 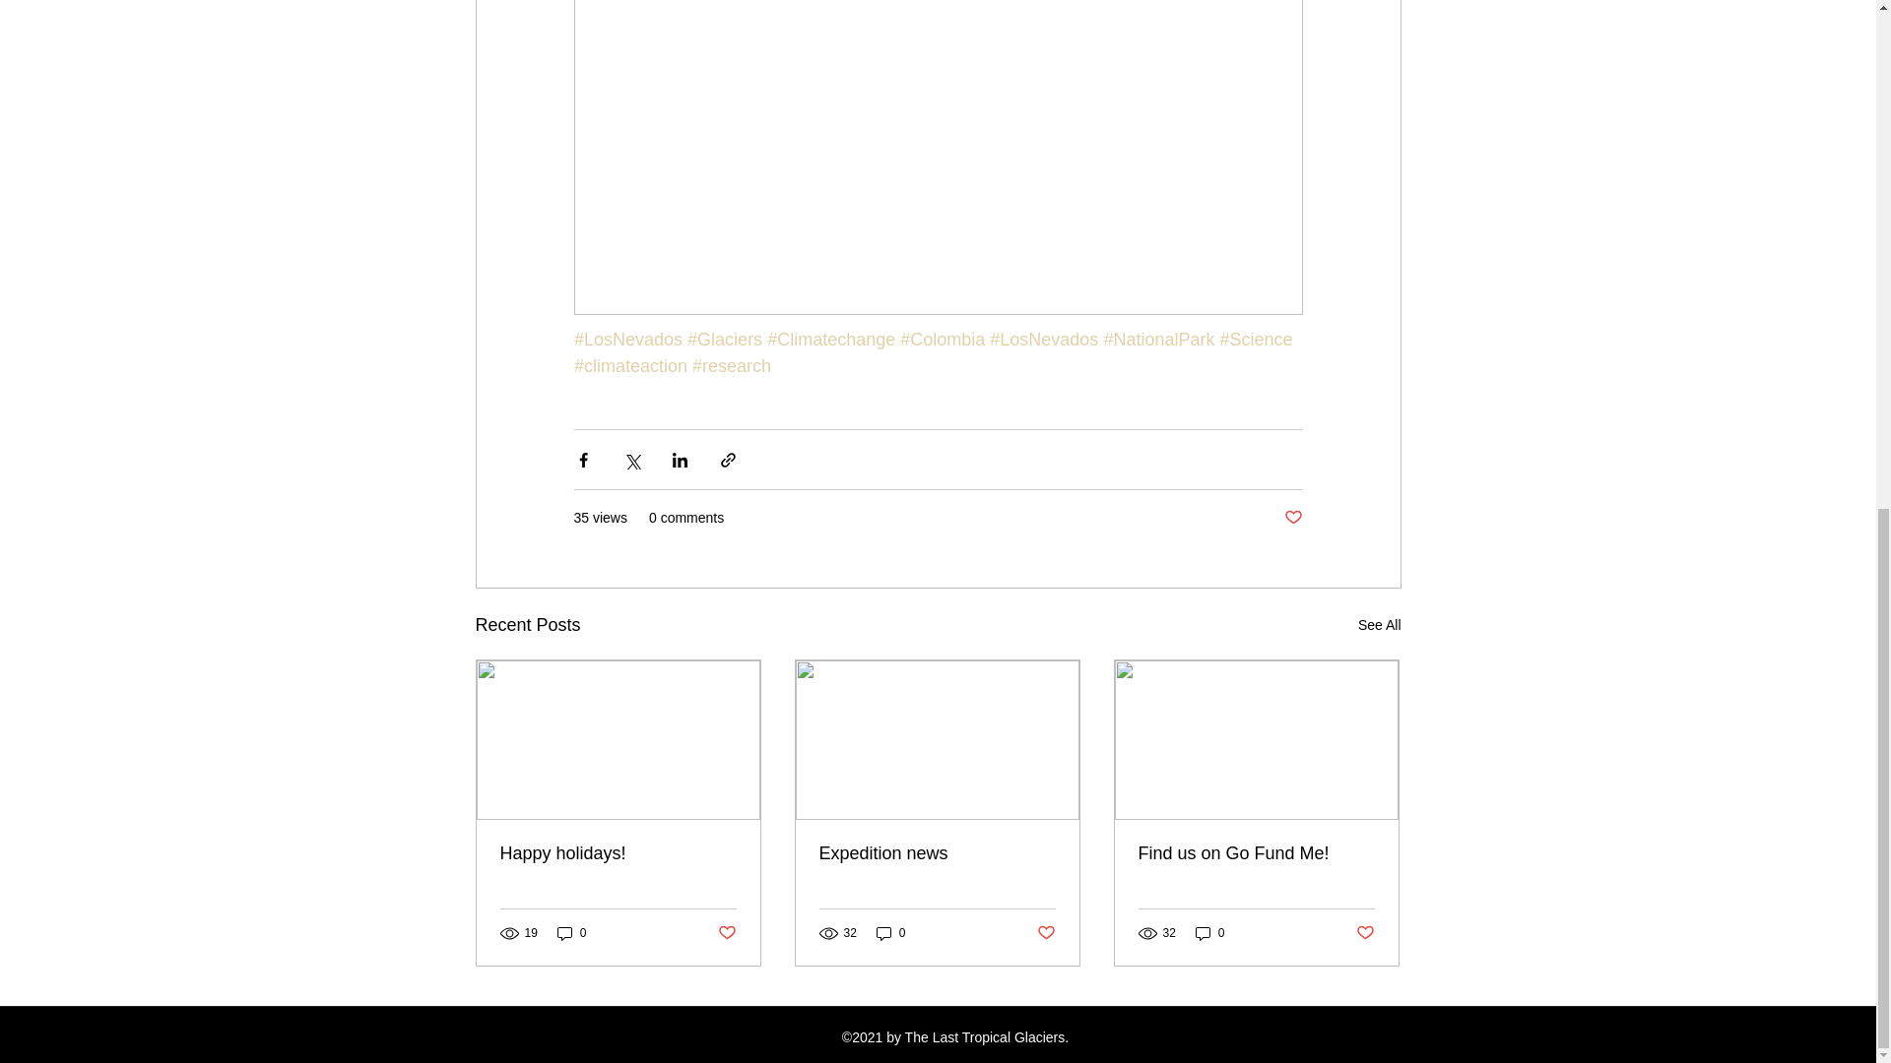 I want to click on Post not marked as liked, so click(x=1292, y=518).